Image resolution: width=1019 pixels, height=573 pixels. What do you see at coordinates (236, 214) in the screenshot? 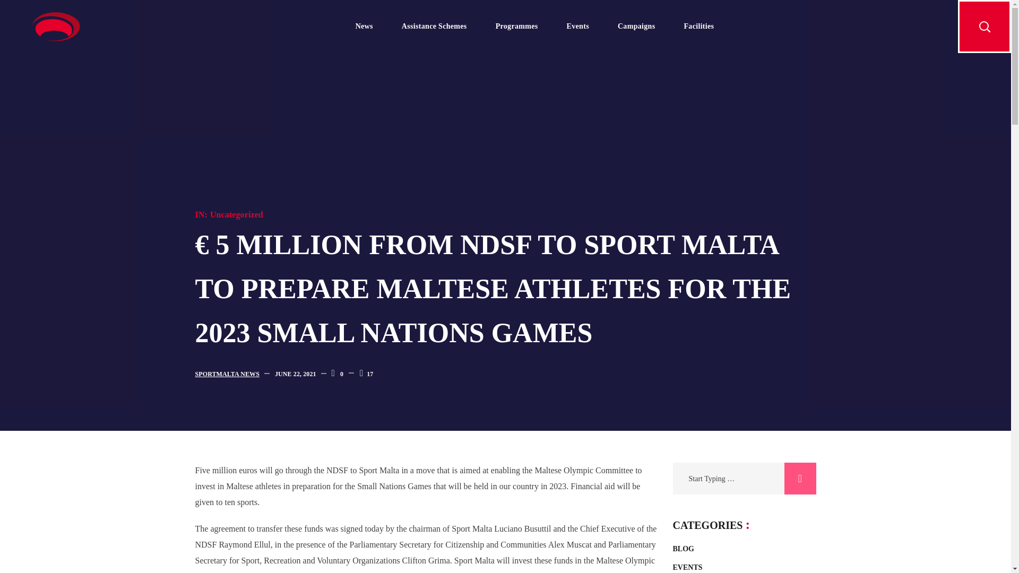
I see `Uncategorized` at bounding box center [236, 214].